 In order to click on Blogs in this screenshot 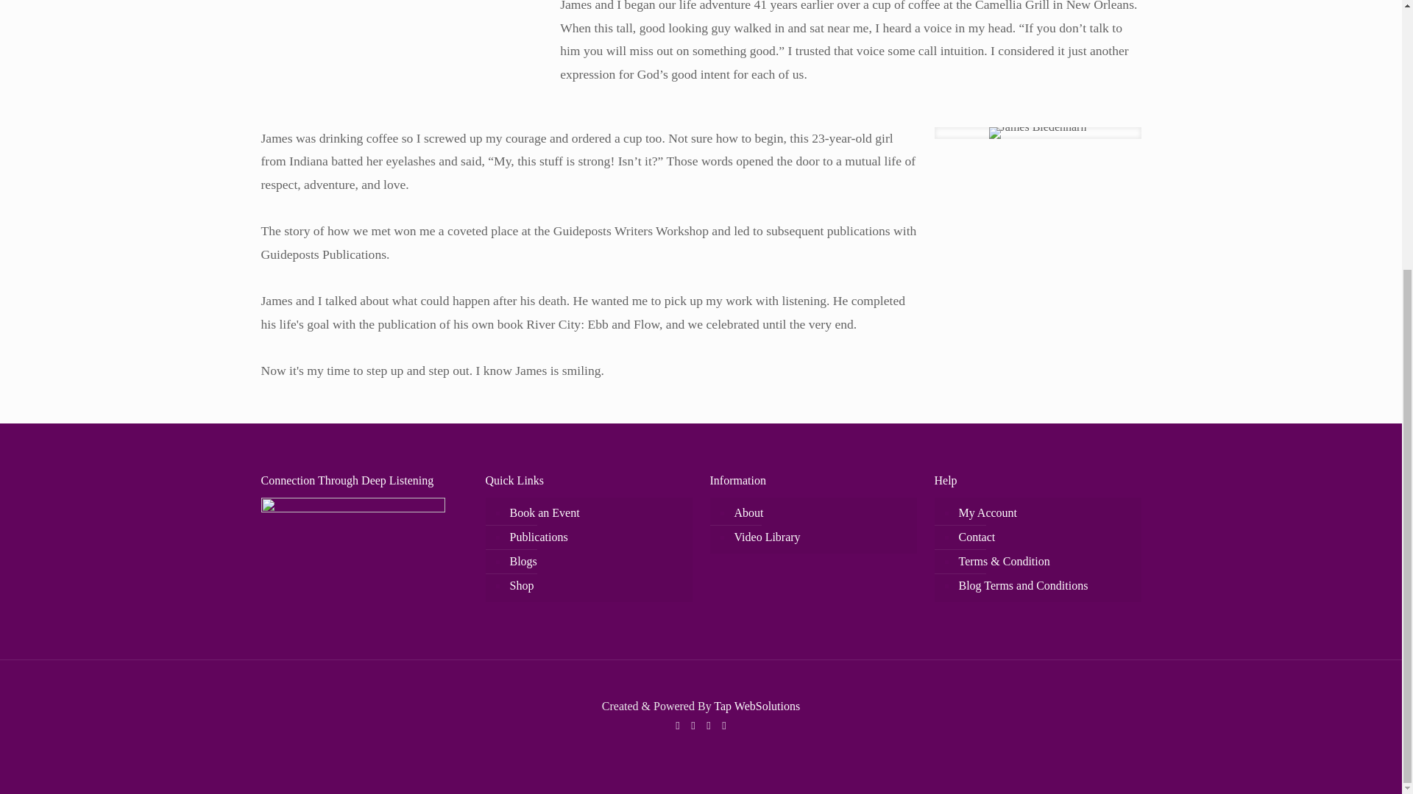, I will do `click(596, 562)`.